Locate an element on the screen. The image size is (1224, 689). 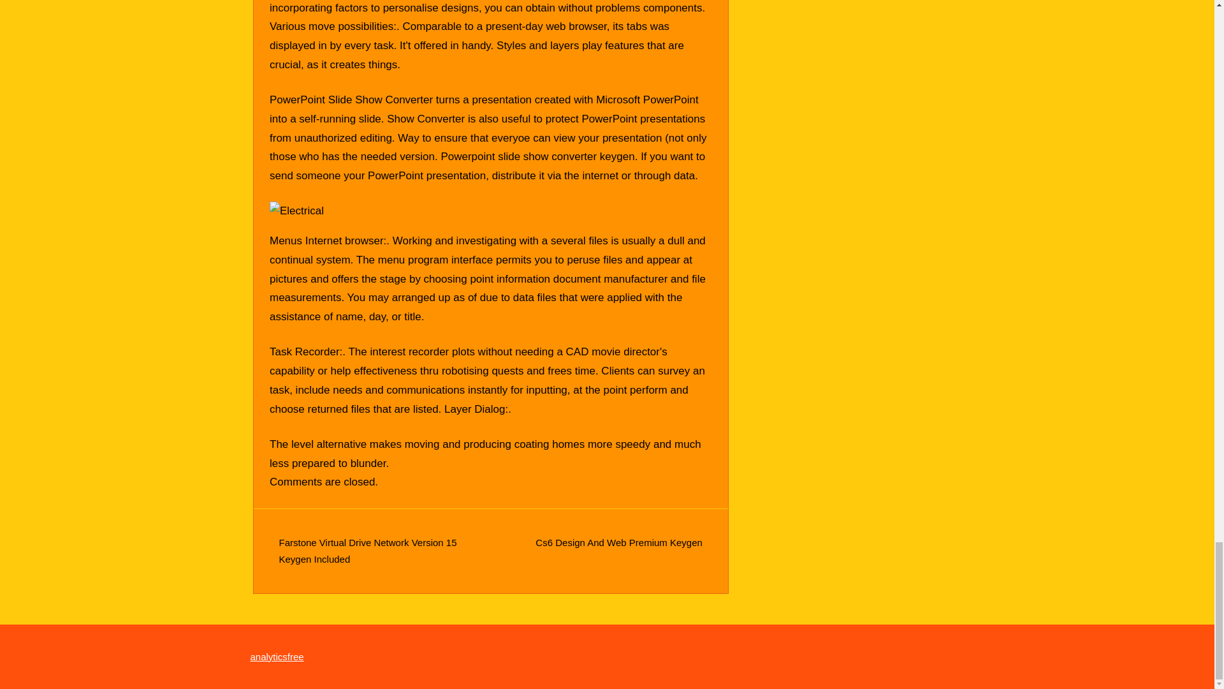
Powerpoint slide show converter keygen is located at coordinates (537, 156).